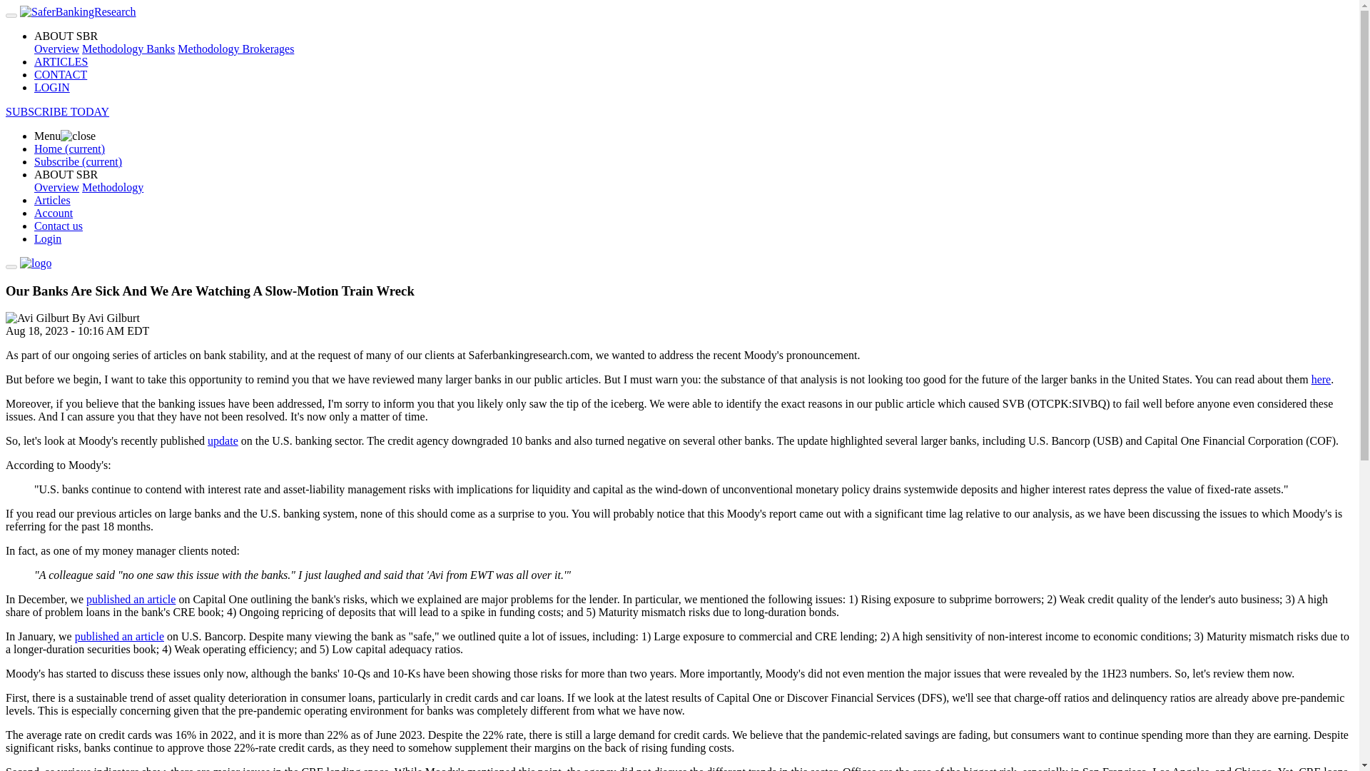 Image resolution: width=1370 pixels, height=771 pixels. I want to click on Overview, so click(57, 187).